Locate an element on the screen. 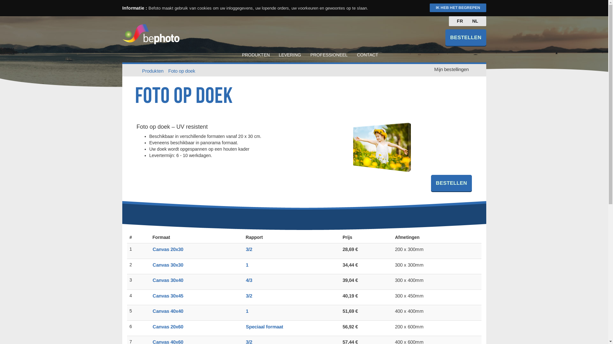  BESTELLEN is located at coordinates (465, 38).